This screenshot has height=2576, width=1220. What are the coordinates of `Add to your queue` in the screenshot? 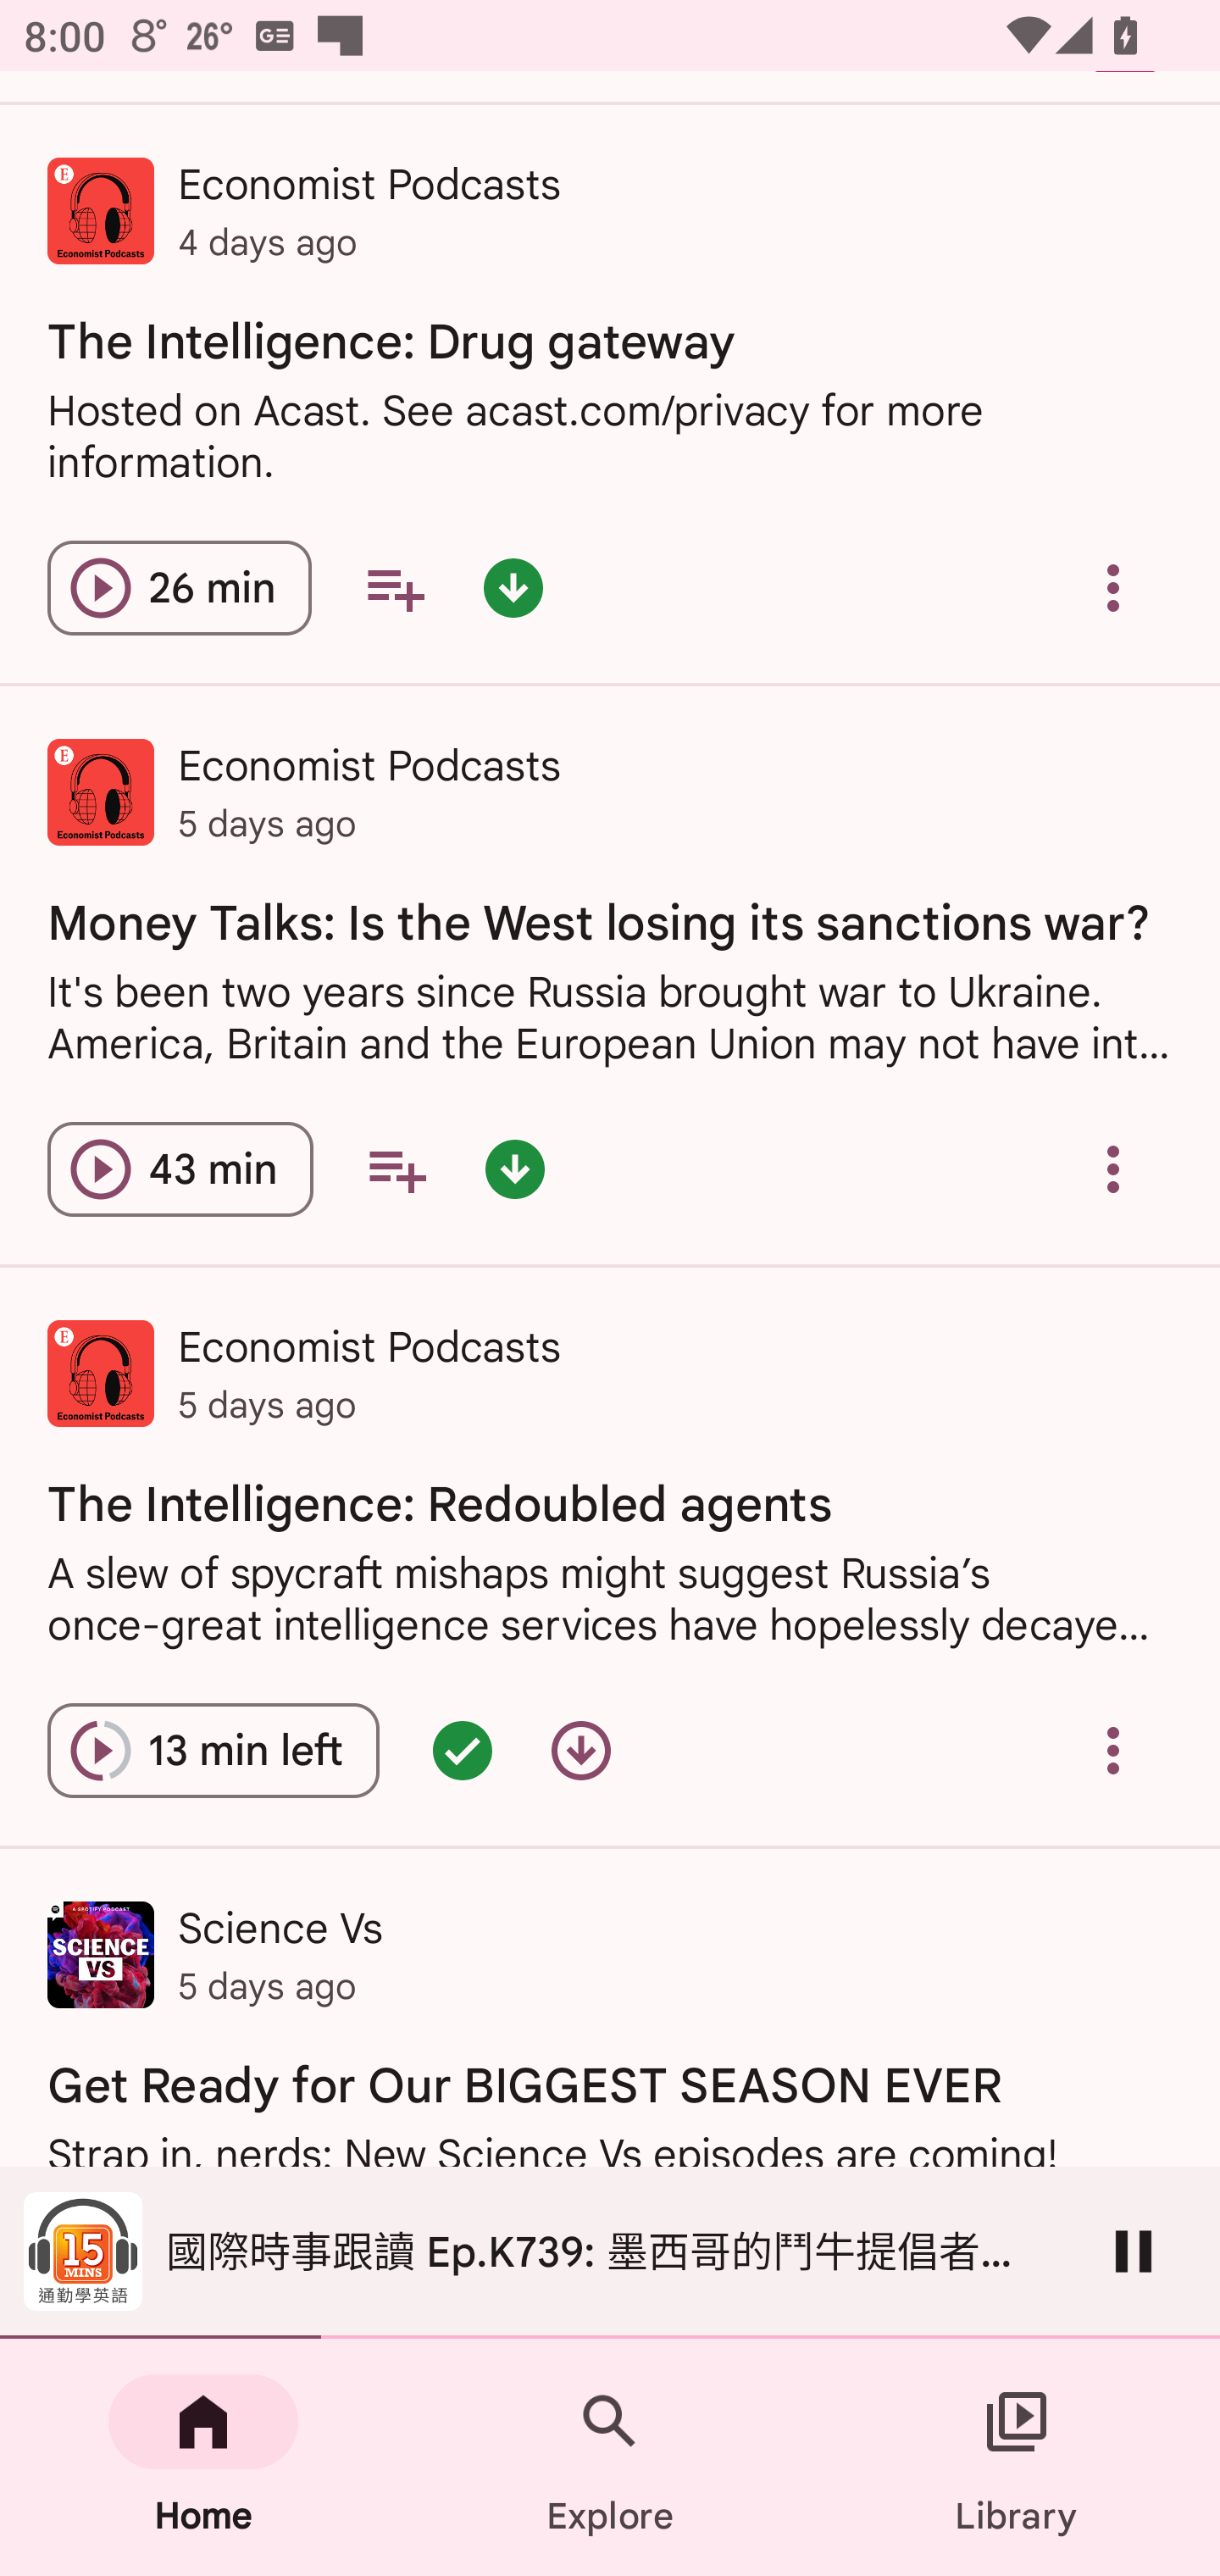 It's located at (395, 588).